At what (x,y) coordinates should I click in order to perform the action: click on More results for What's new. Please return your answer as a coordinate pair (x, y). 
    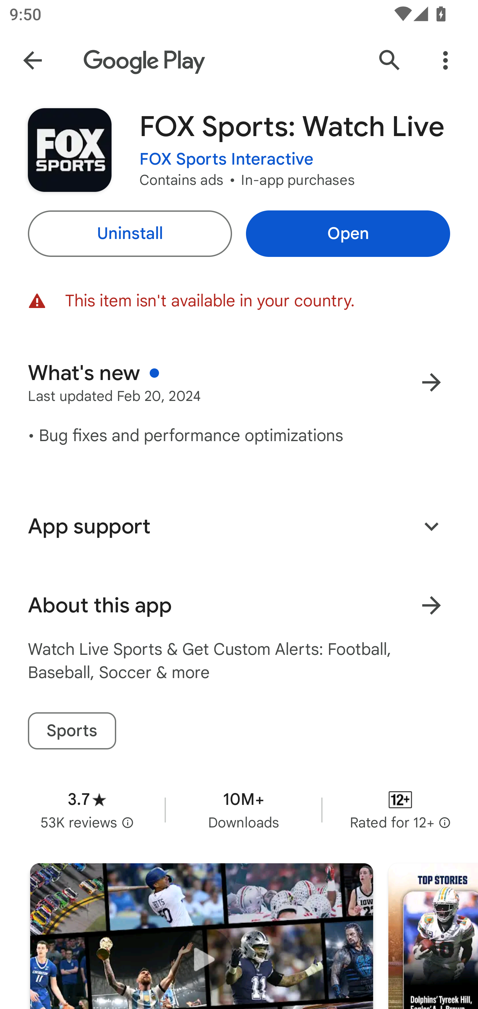
    Looking at the image, I should click on (431, 382).